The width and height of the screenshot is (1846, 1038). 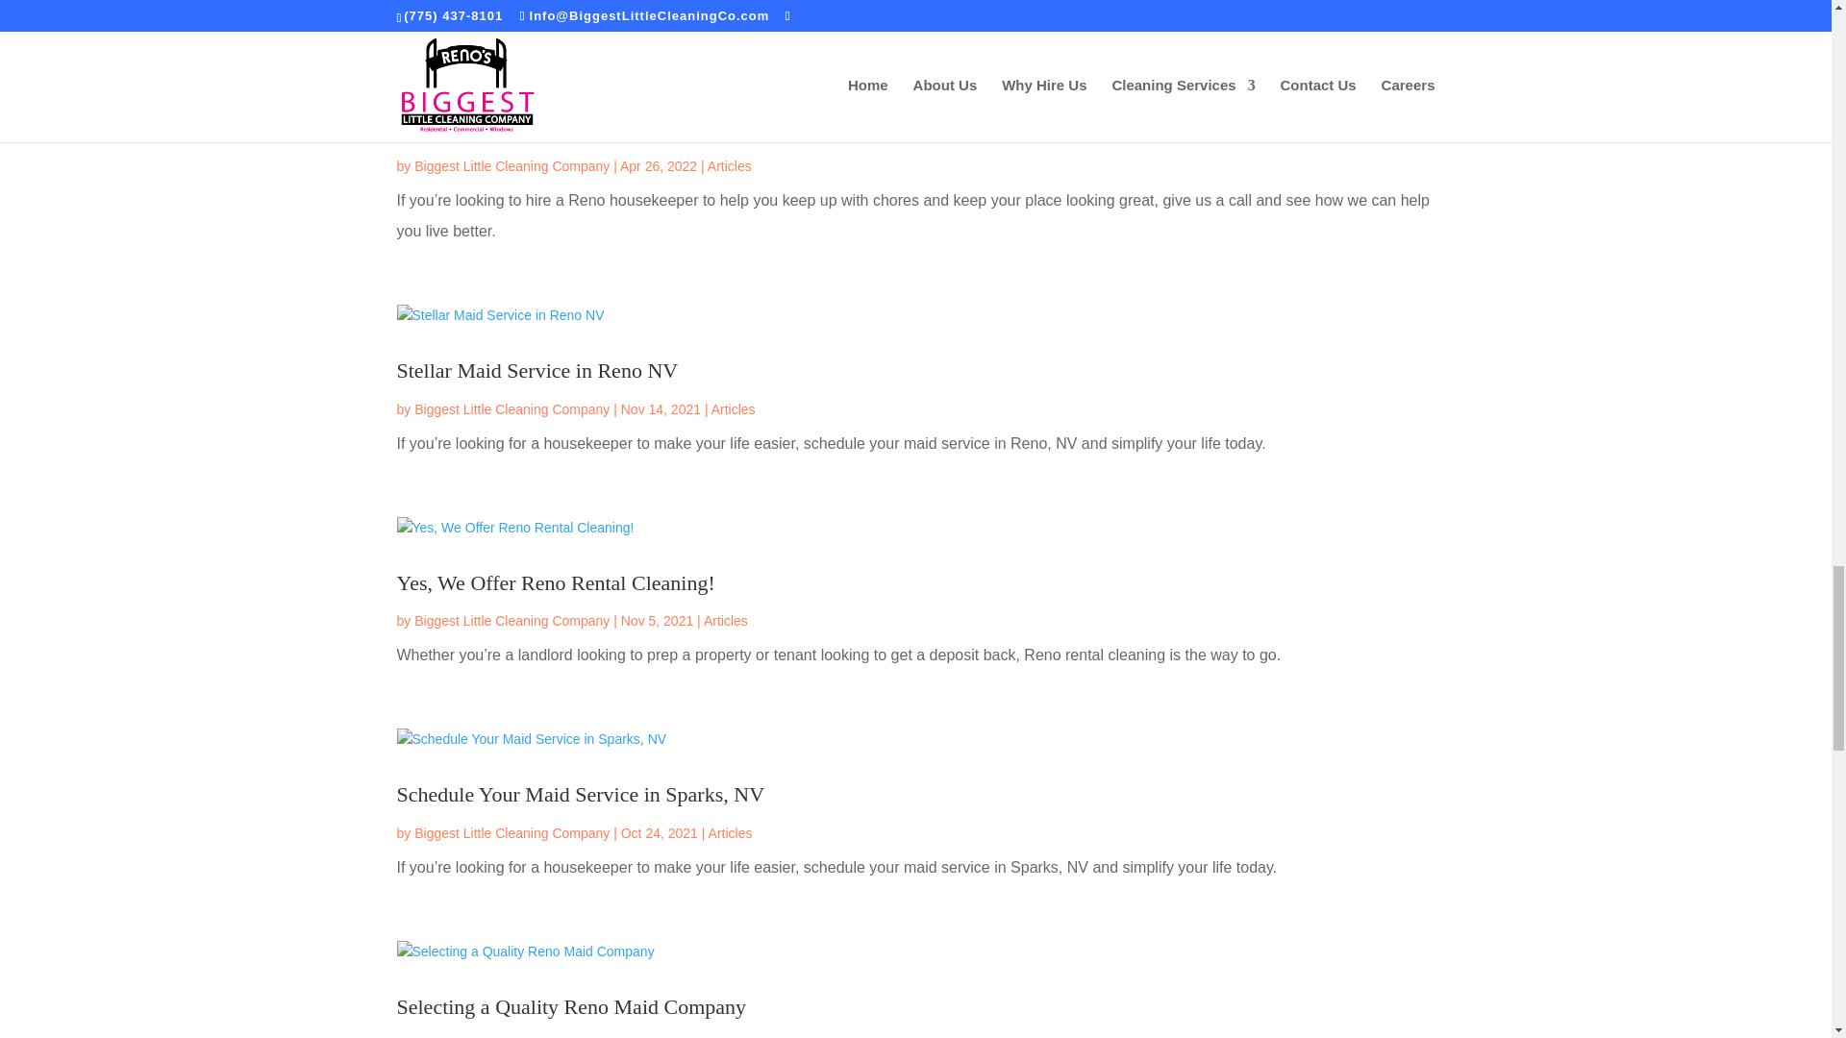 I want to click on Biggest Little Cleaning Company, so click(x=511, y=166).